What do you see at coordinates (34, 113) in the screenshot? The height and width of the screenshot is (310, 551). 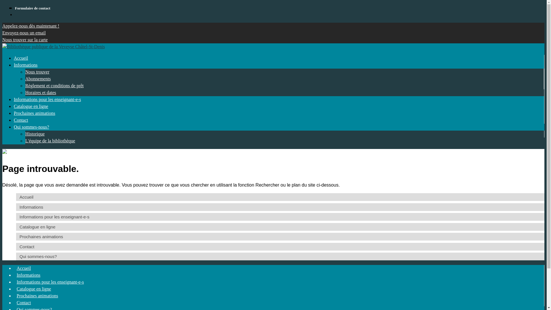 I see `Prochaines animations` at bounding box center [34, 113].